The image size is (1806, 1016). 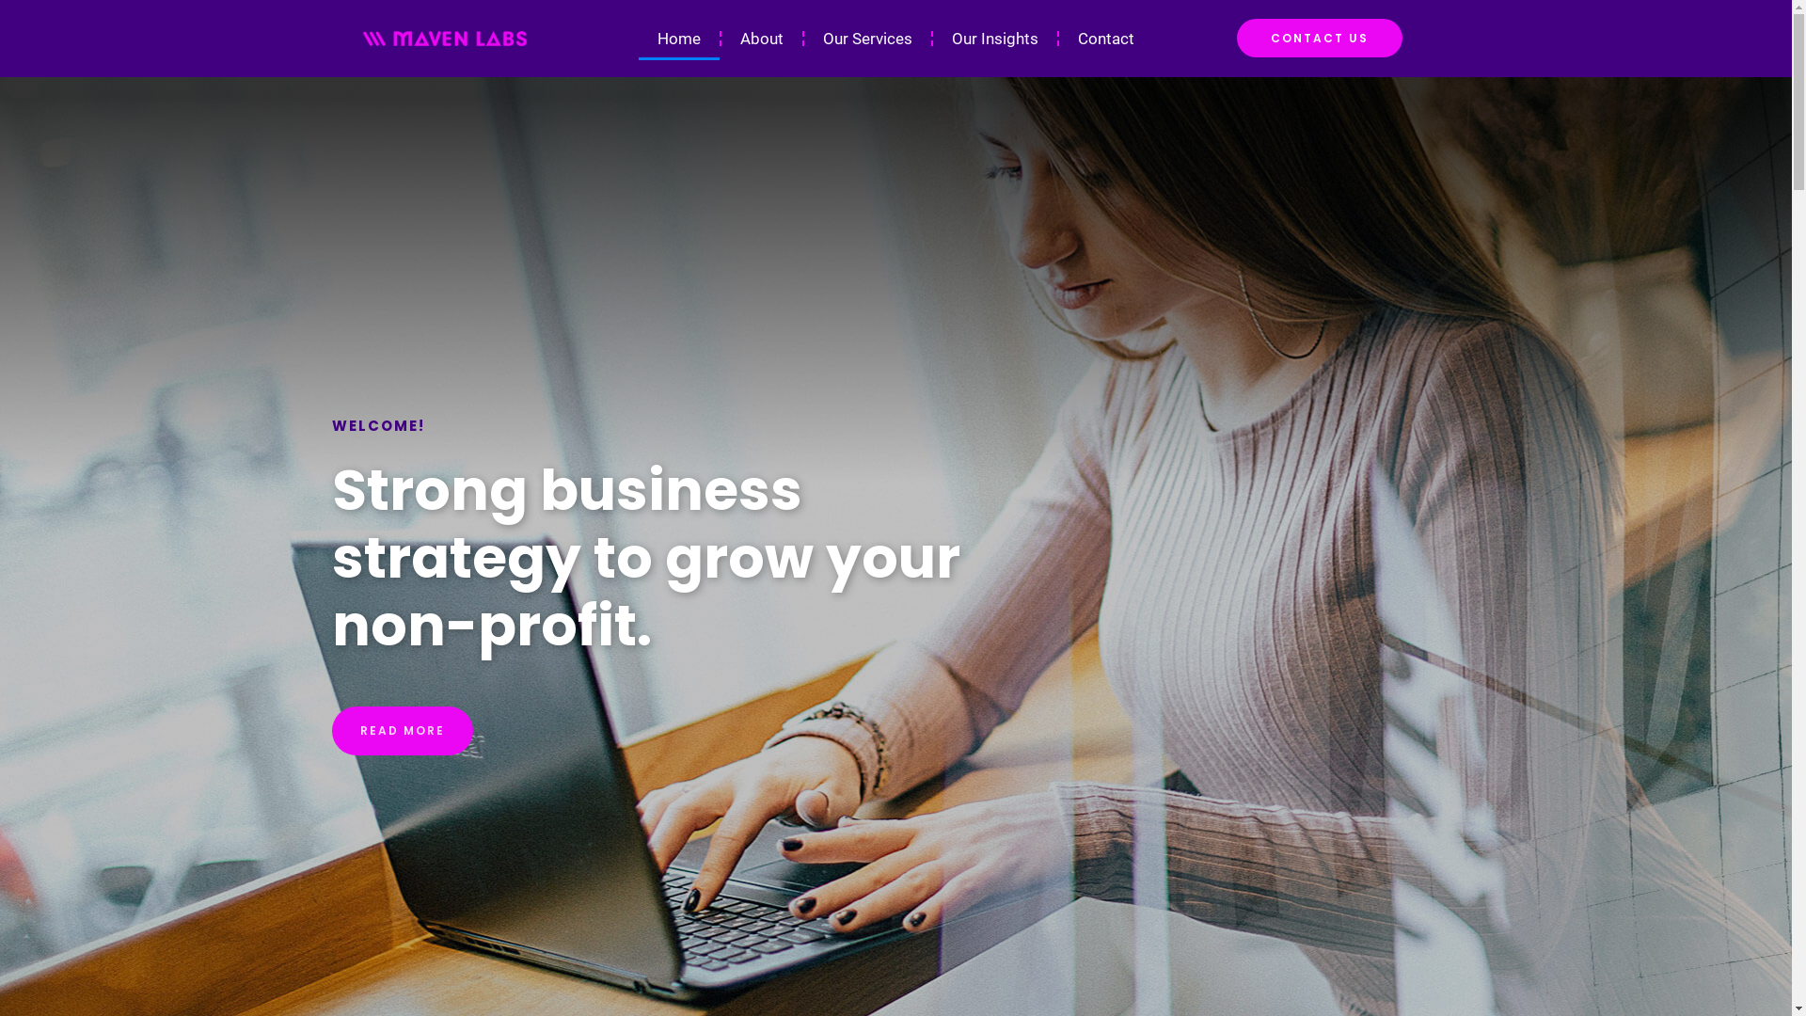 I want to click on READ MORE, so click(x=402, y=731).